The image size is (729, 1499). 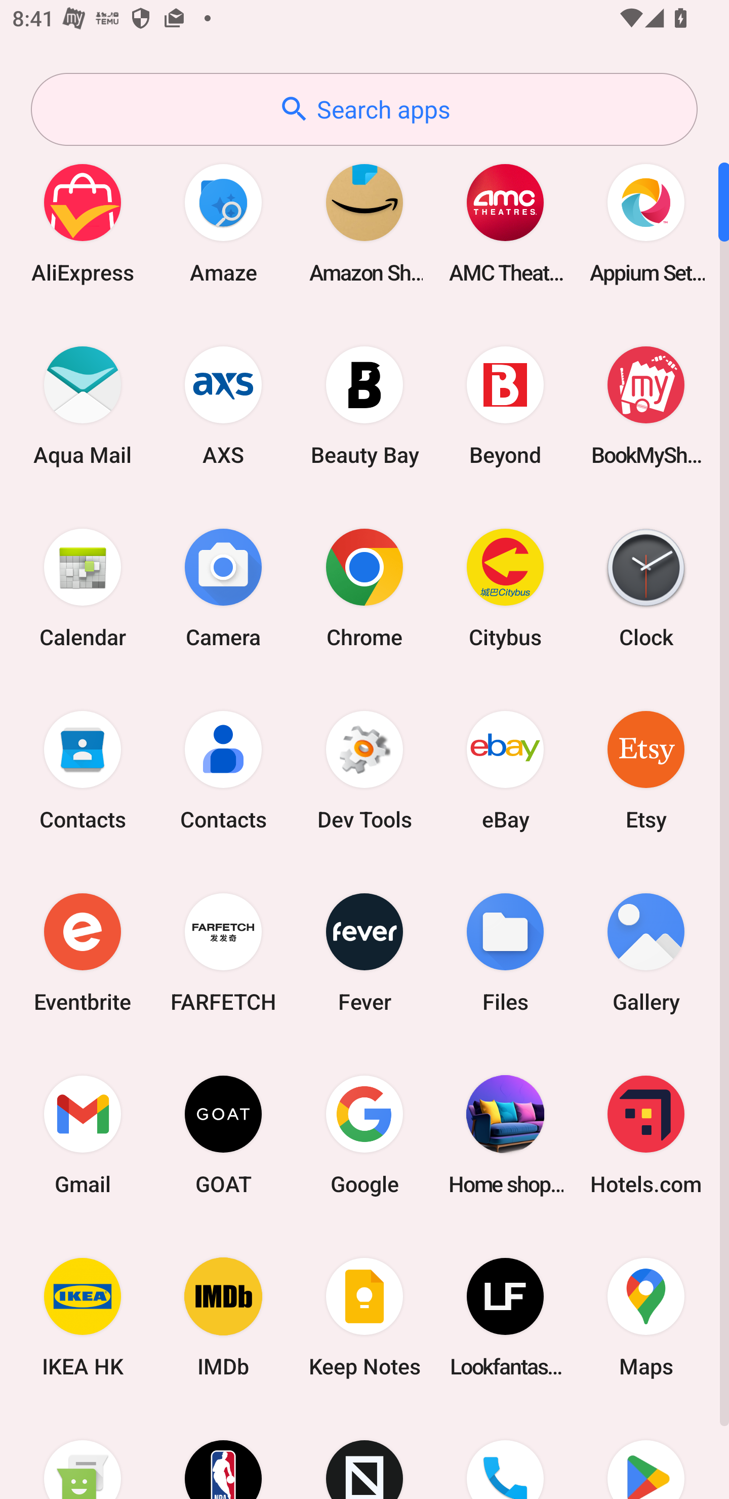 What do you see at coordinates (364, 1318) in the screenshot?
I see `Keep Notes` at bounding box center [364, 1318].